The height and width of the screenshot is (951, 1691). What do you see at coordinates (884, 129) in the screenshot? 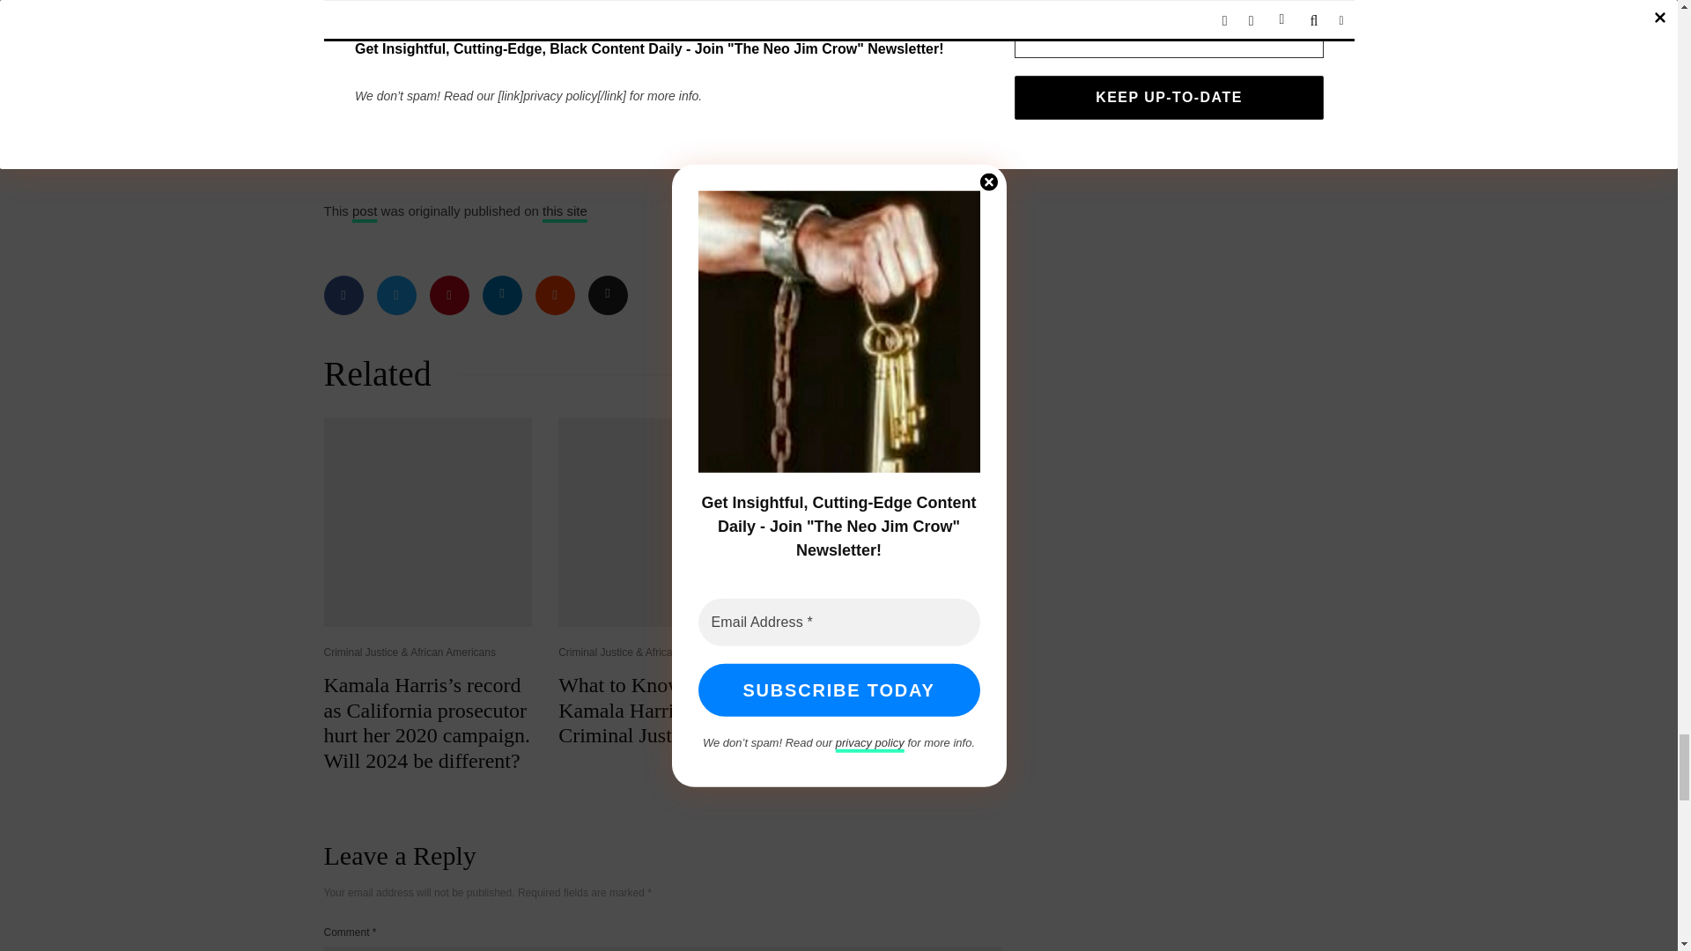
I see `Keep Up-to-date` at bounding box center [884, 129].